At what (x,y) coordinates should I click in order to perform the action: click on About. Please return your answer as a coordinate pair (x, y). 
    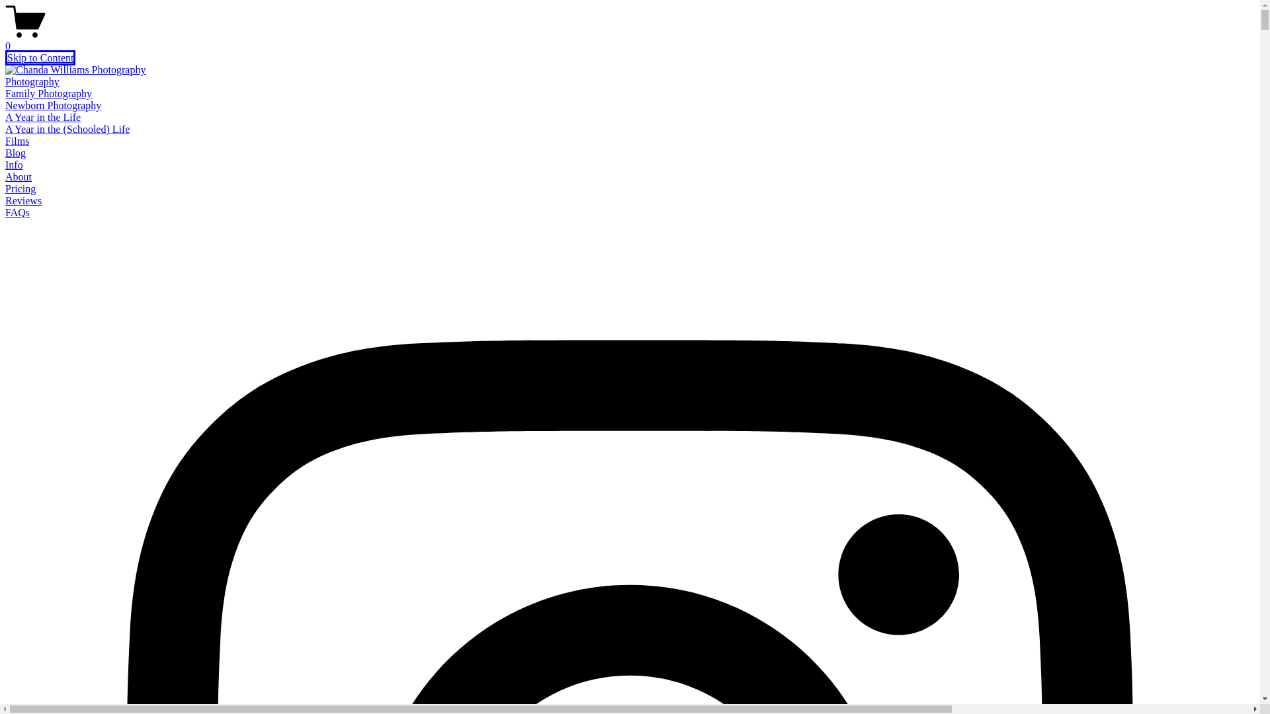
    Looking at the image, I should click on (19, 177).